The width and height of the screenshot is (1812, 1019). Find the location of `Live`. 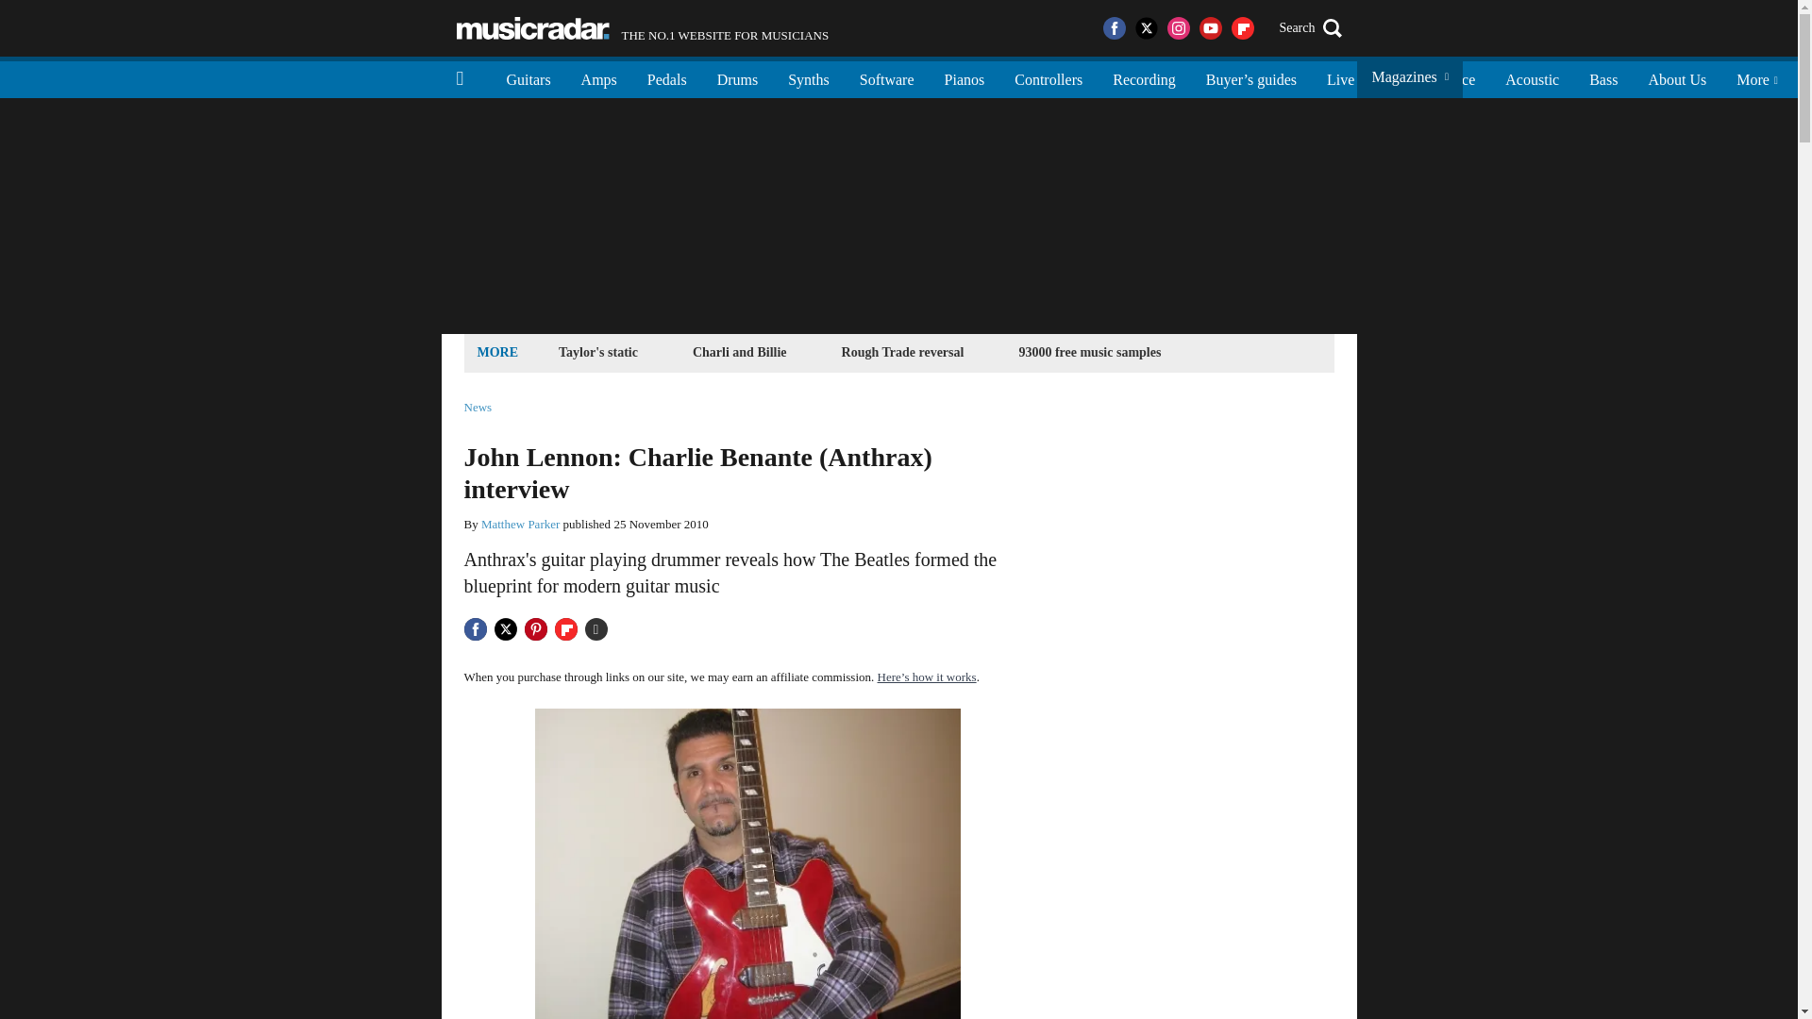

Live is located at coordinates (1340, 77).